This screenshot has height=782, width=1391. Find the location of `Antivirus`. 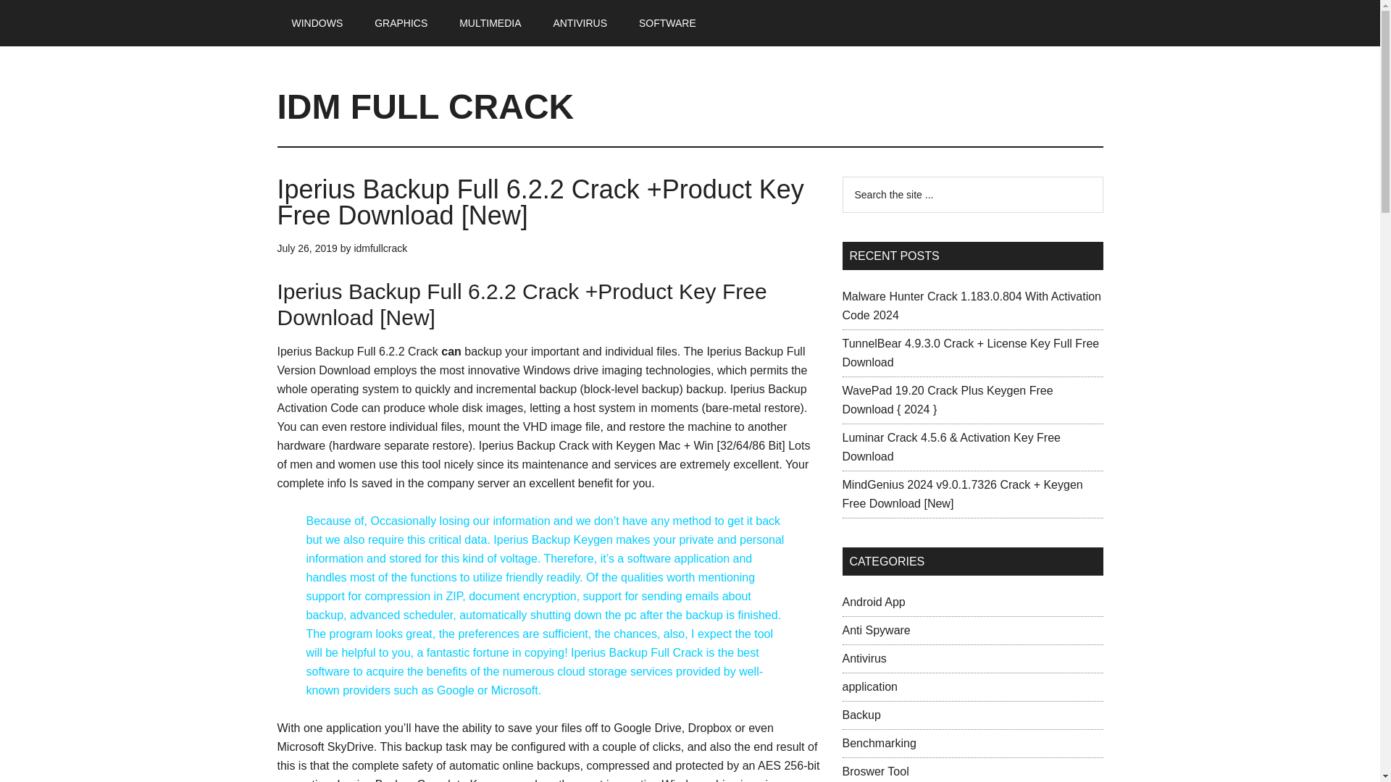

Antivirus is located at coordinates (864, 658).